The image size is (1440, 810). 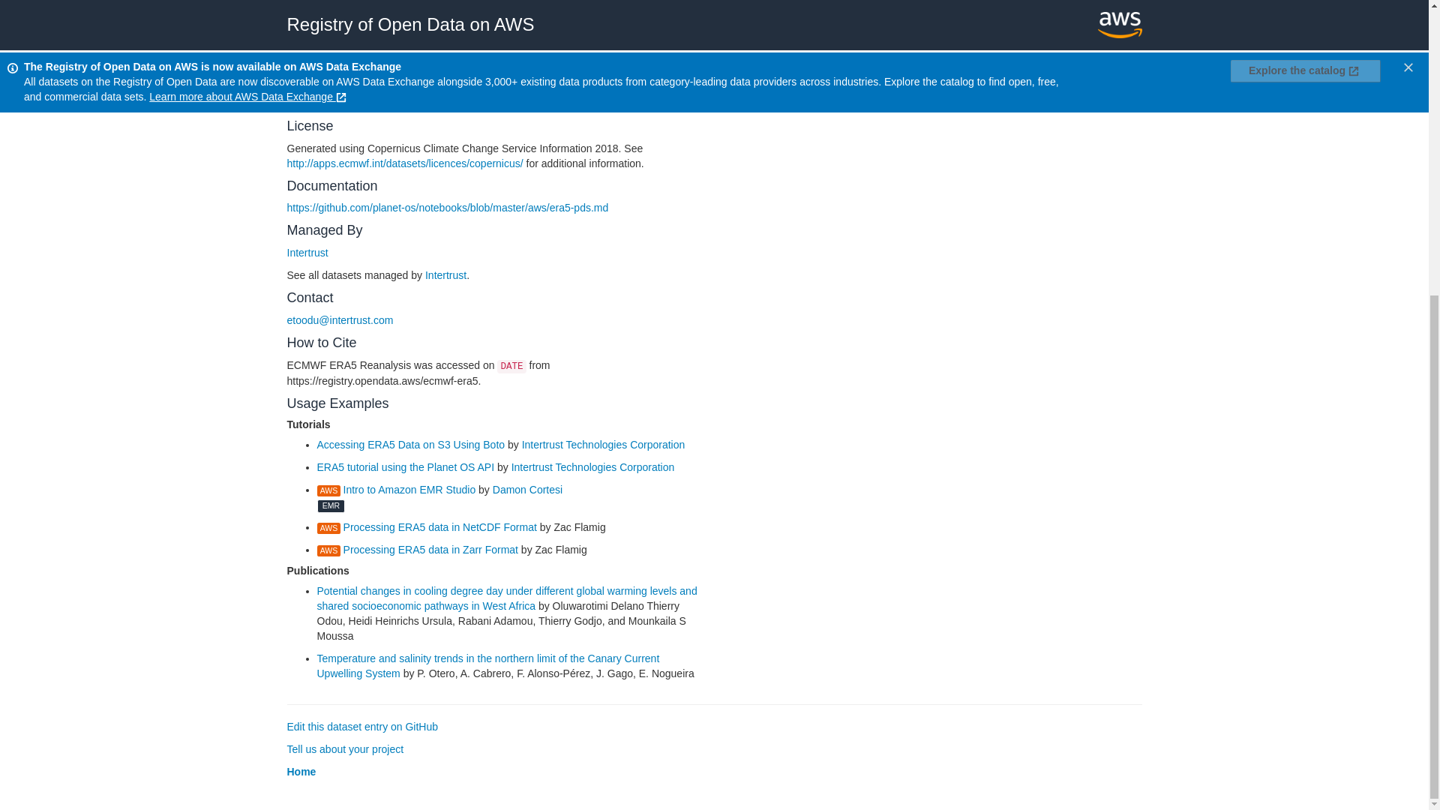 What do you see at coordinates (445, 274) in the screenshot?
I see `Intertrust` at bounding box center [445, 274].